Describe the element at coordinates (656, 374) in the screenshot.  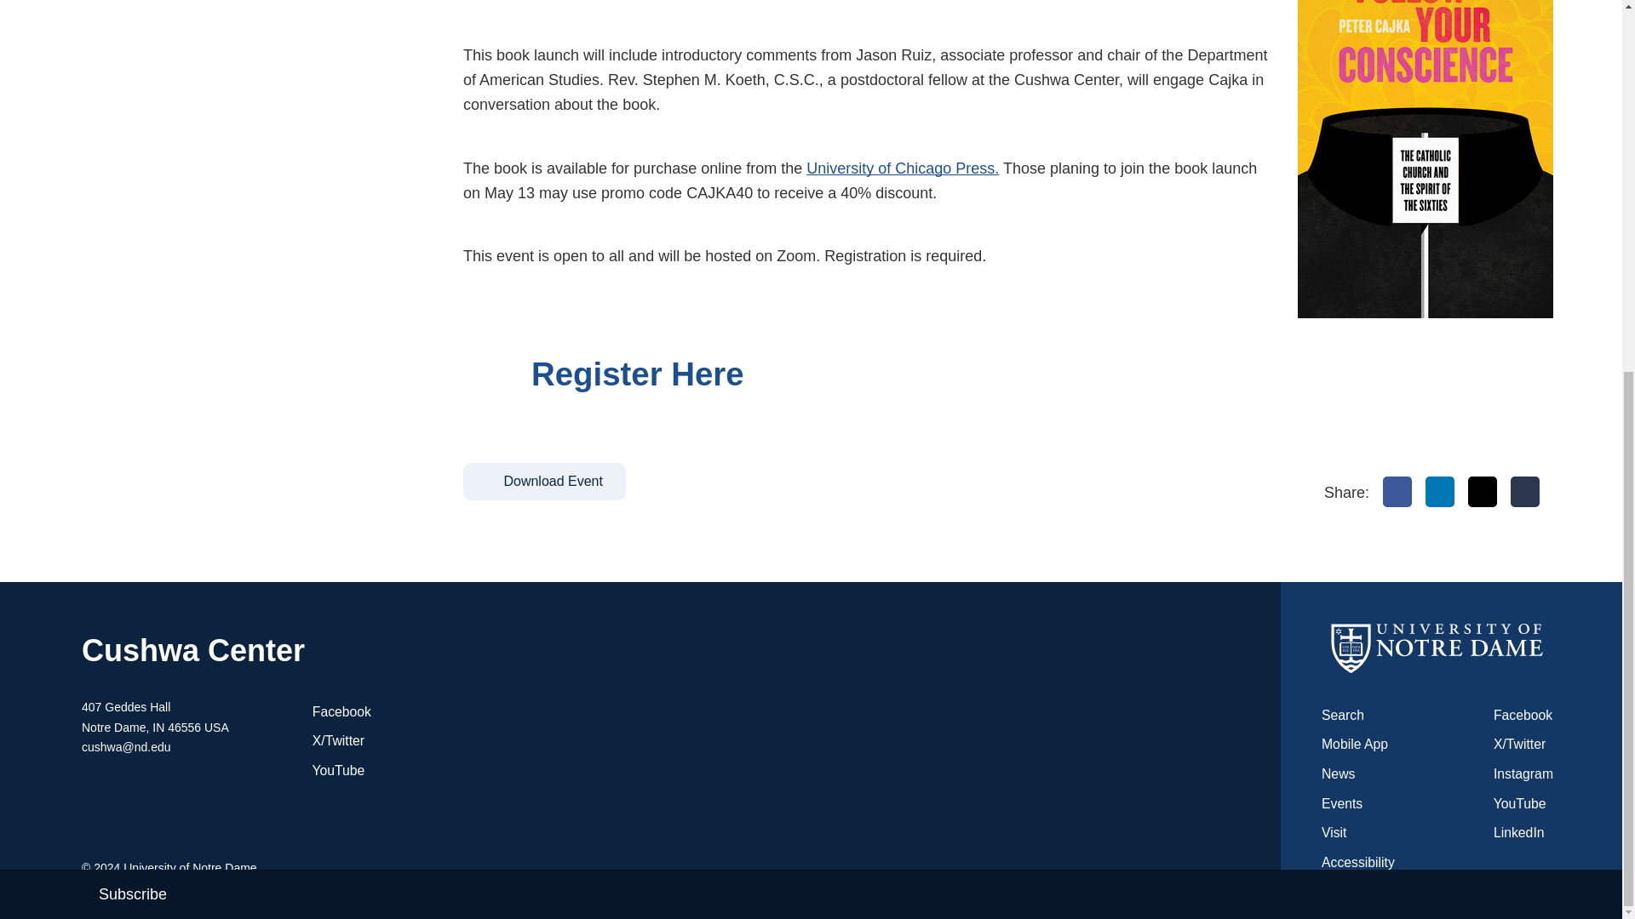
I see `Register Here` at that location.